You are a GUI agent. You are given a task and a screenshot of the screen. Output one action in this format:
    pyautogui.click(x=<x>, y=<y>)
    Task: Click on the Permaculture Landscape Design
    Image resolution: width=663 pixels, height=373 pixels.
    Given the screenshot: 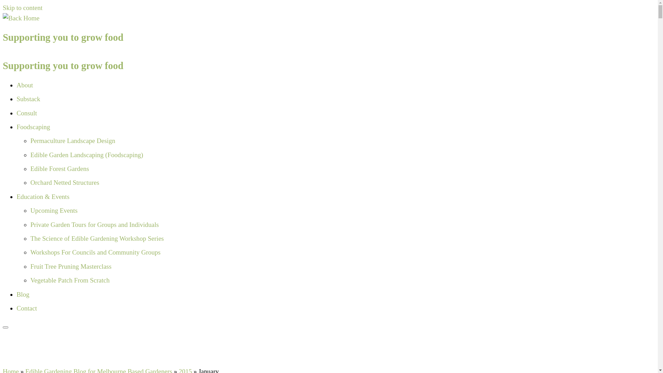 What is the action you would take?
    pyautogui.click(x=73, y=141)
    